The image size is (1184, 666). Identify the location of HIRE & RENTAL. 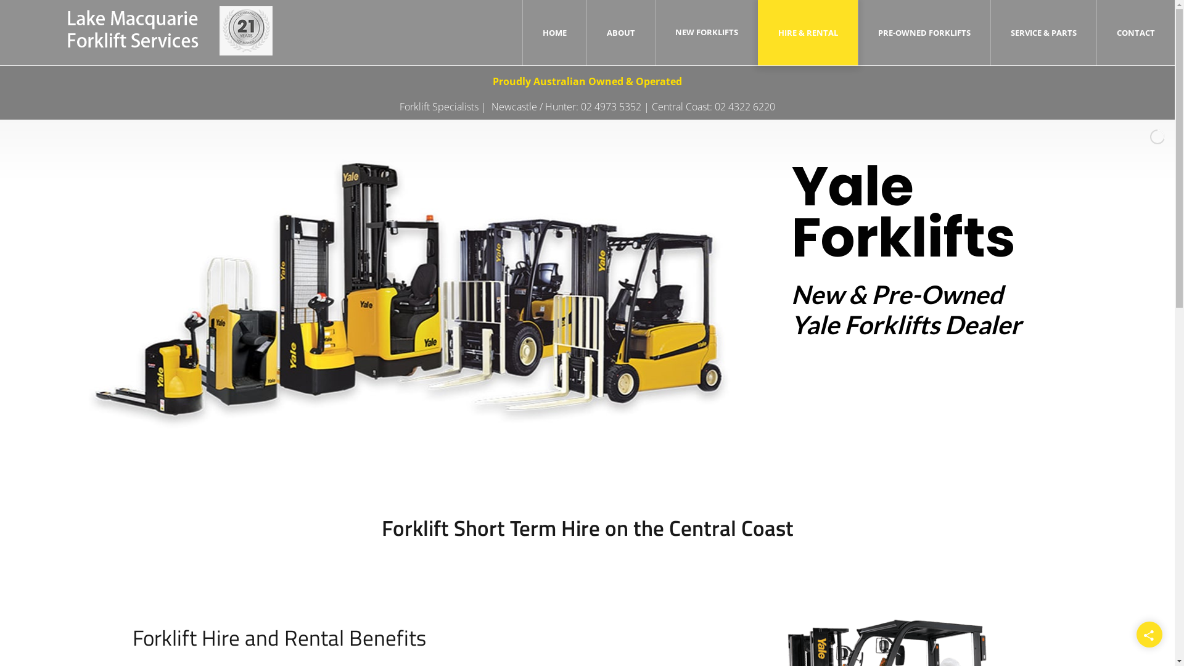
(808, 33).